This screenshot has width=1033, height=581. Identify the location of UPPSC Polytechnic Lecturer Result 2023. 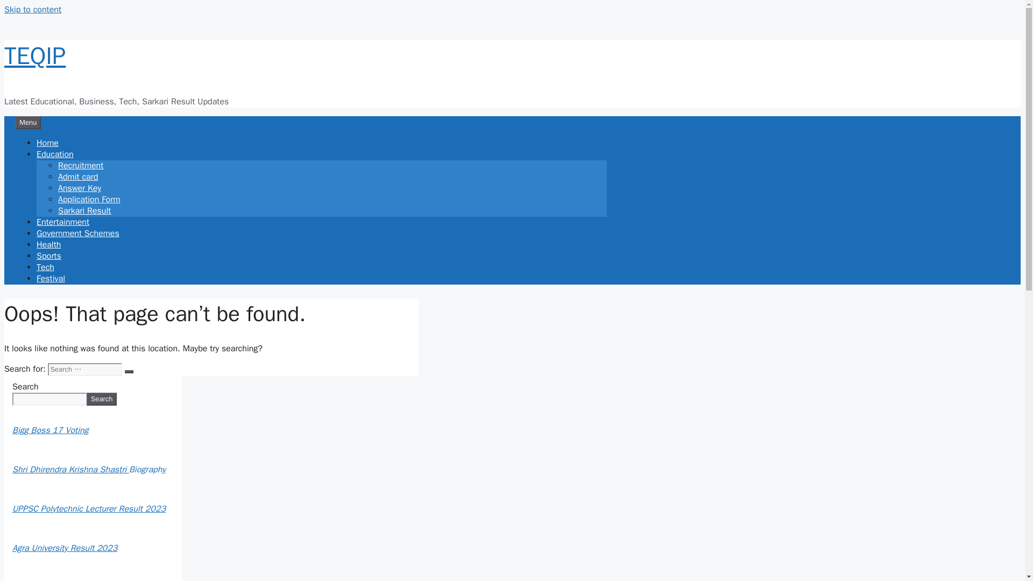
(89, 509).